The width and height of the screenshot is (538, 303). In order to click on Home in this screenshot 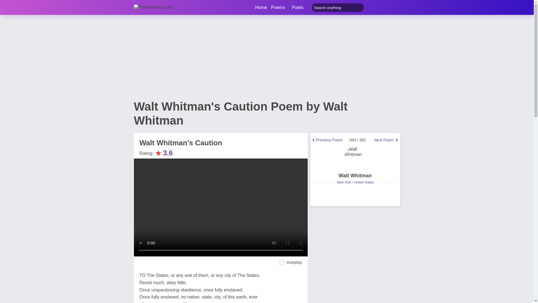, I will do `click(261, 7)`.